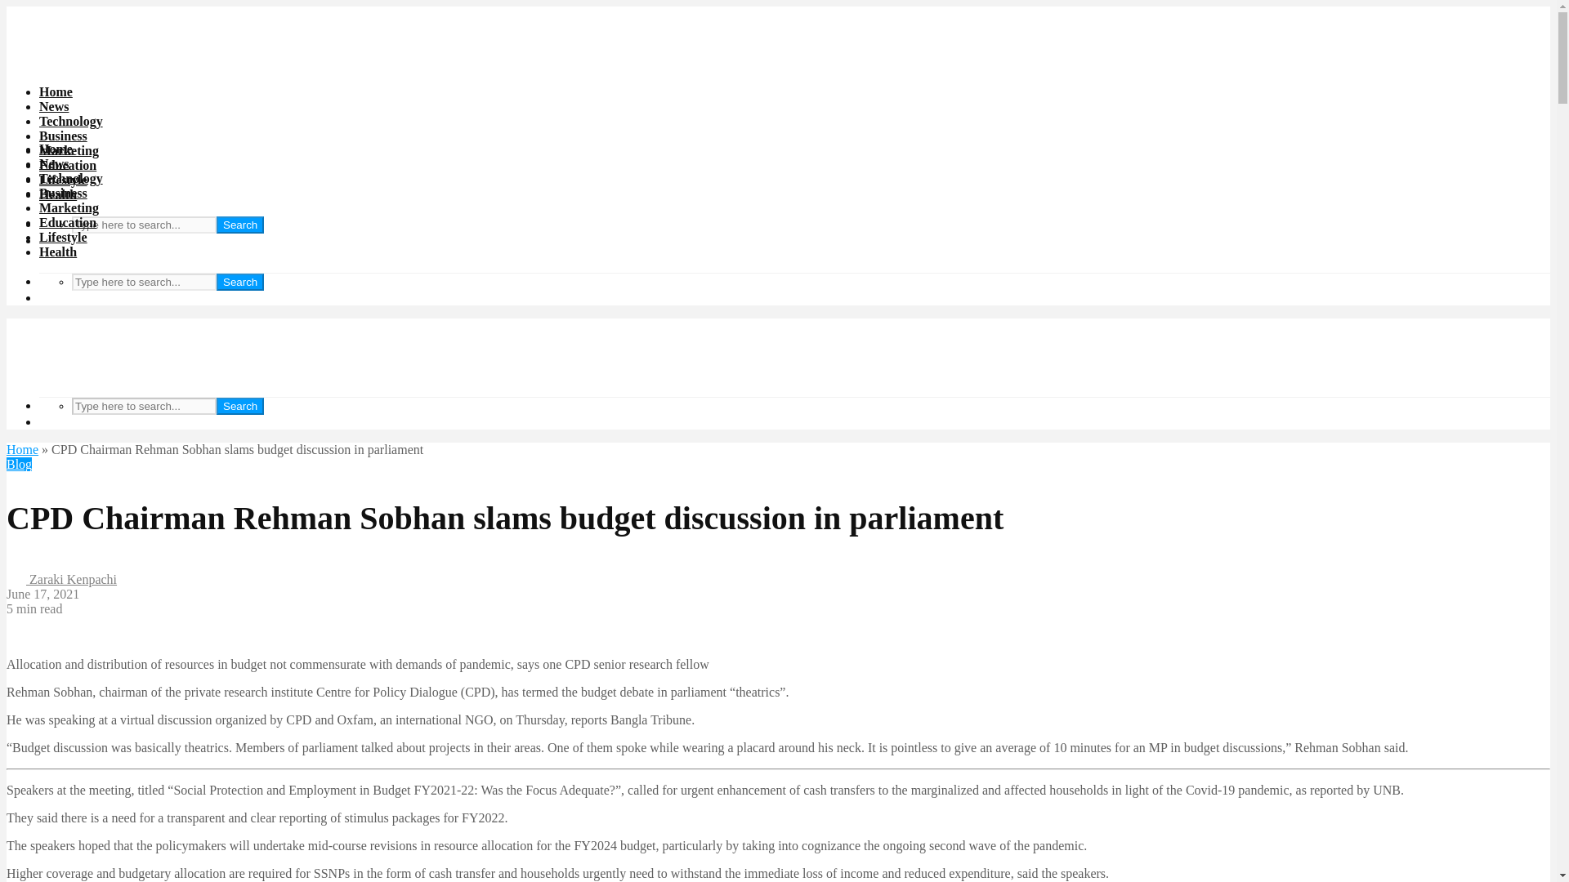 The image size is (1569, 882). Describe the element at coordinates (69, 207) in the screenshot. I see `Marketing` at that location.